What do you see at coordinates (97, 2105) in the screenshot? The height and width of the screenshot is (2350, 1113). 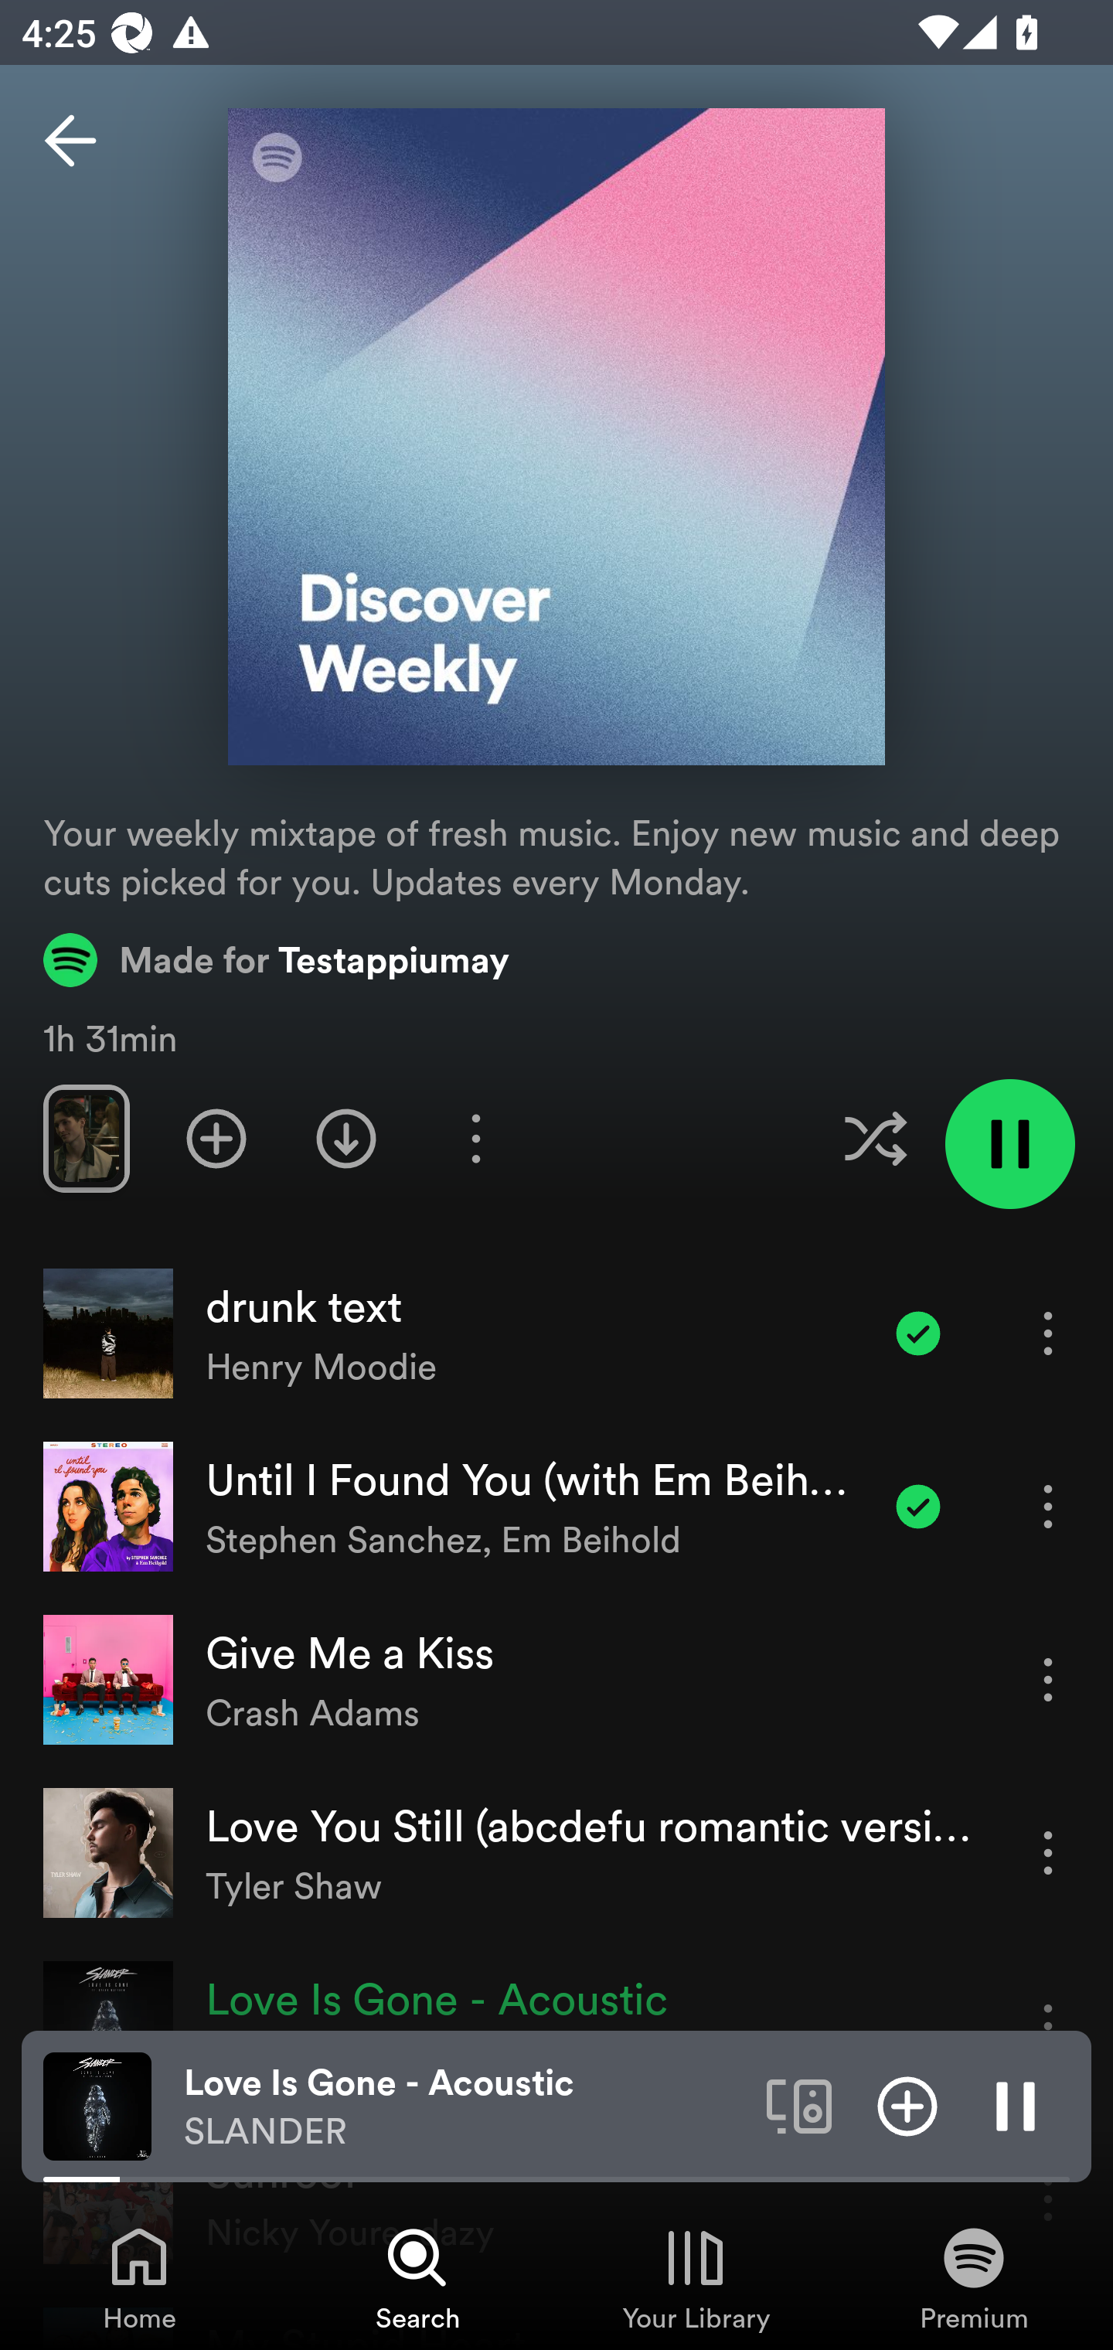 I see `The cover art of the currently playing track` at bounding box center [97, 2105].